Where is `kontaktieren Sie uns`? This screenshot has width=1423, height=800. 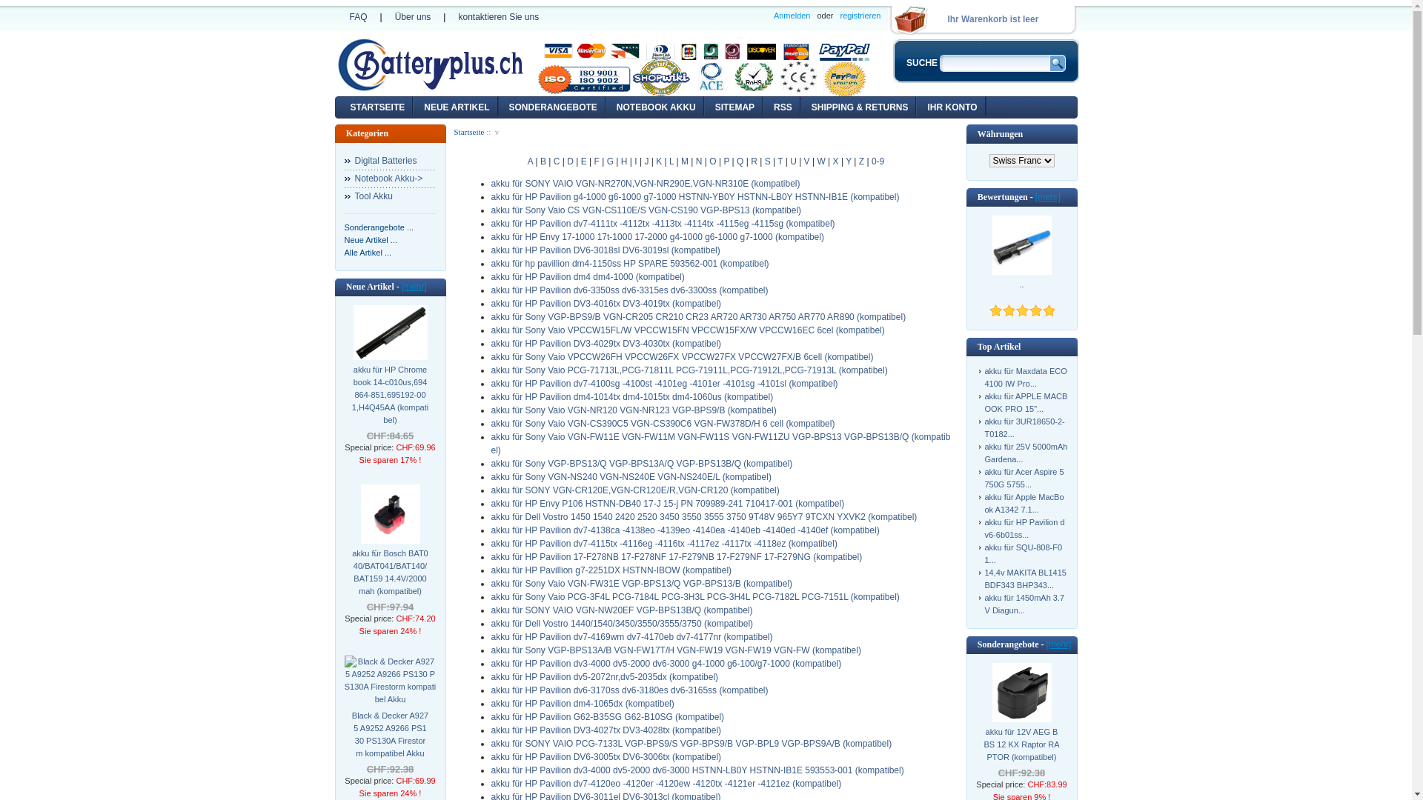 kontaktieren Sie uns is located at coordinates (498, 17).